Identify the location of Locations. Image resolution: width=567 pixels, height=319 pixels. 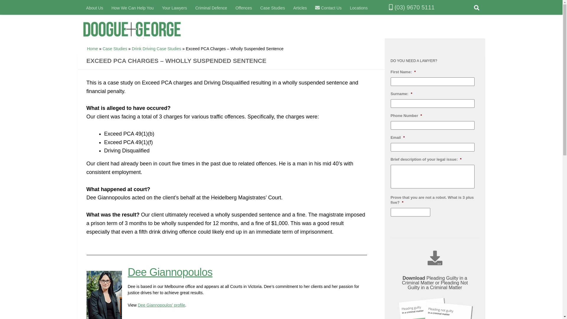
(359, 8).